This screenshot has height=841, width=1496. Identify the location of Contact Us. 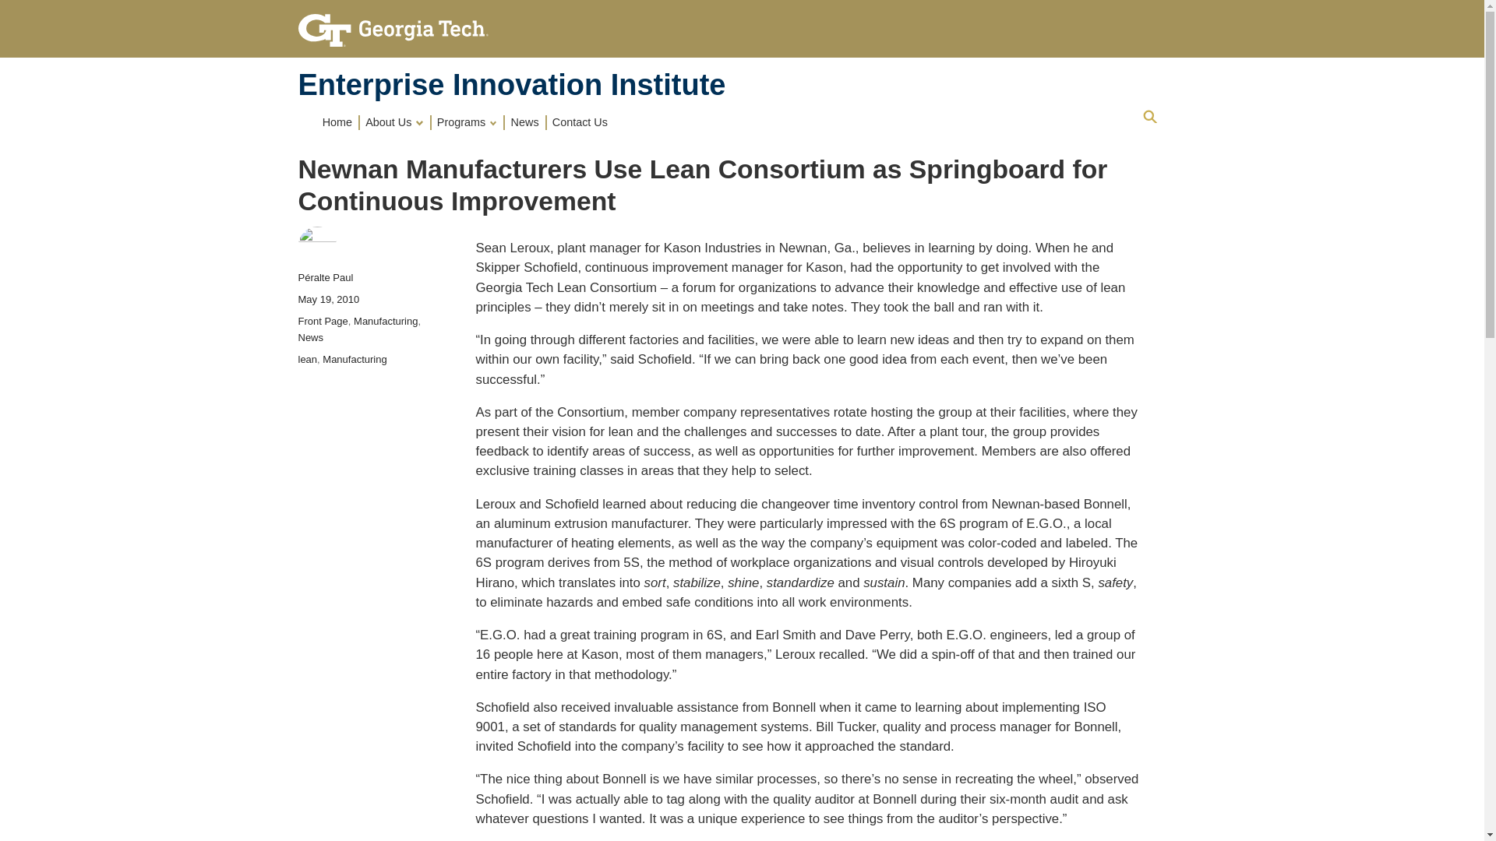
(580, 121).